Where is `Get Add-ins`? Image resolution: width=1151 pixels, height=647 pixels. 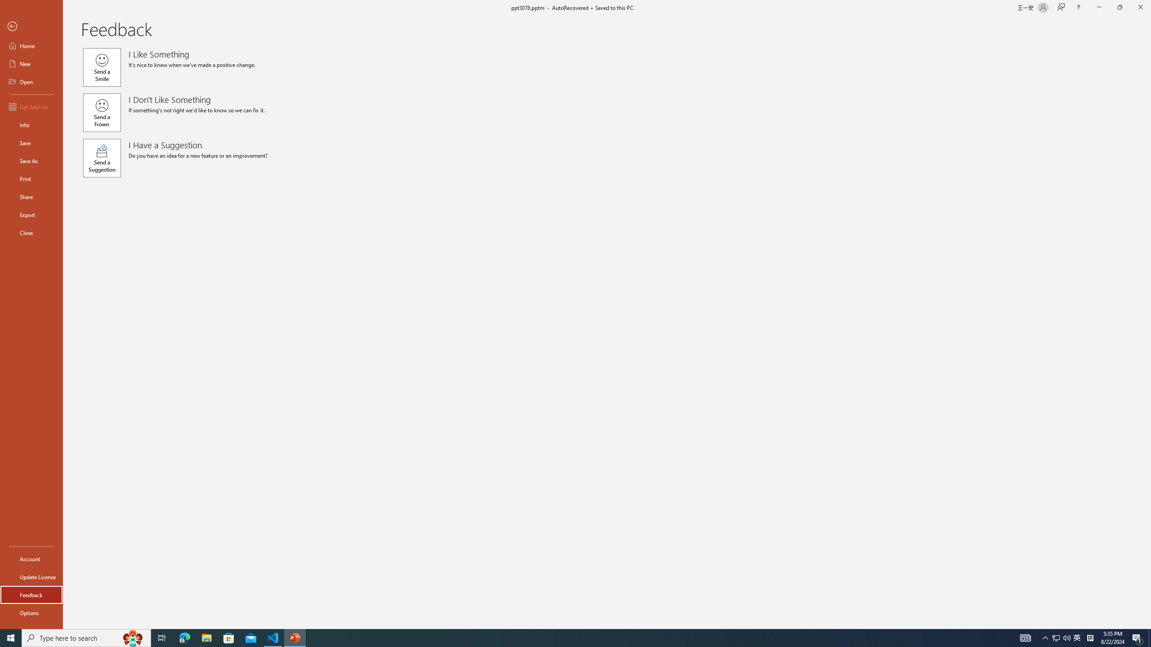
Get Add-ins is located at coordinates (31, 106).